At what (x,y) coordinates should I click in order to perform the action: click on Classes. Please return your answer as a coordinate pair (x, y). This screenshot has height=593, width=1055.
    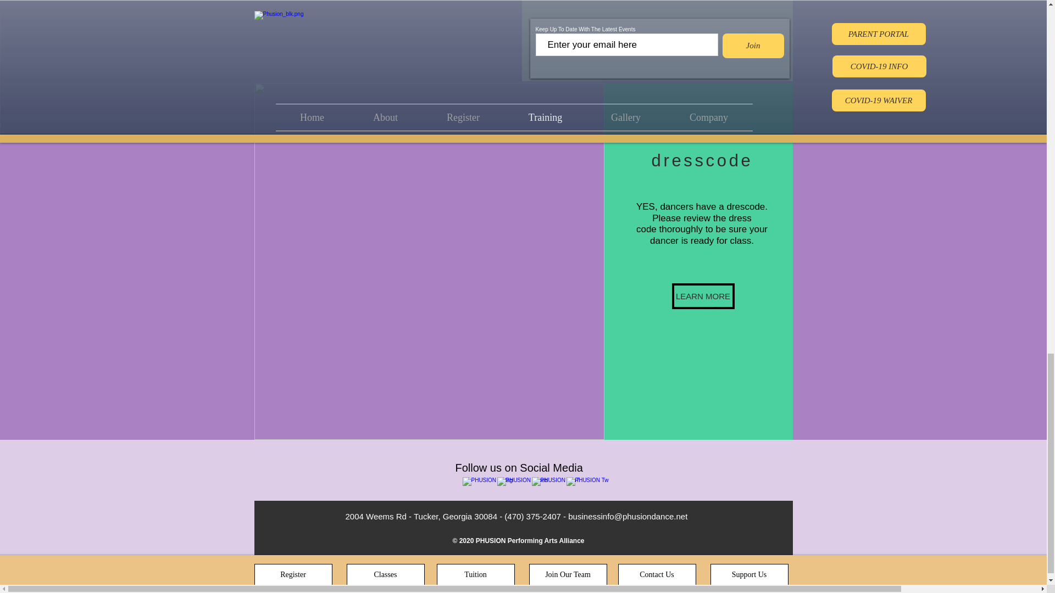
    Looking at the image, I should click on (385, 575).